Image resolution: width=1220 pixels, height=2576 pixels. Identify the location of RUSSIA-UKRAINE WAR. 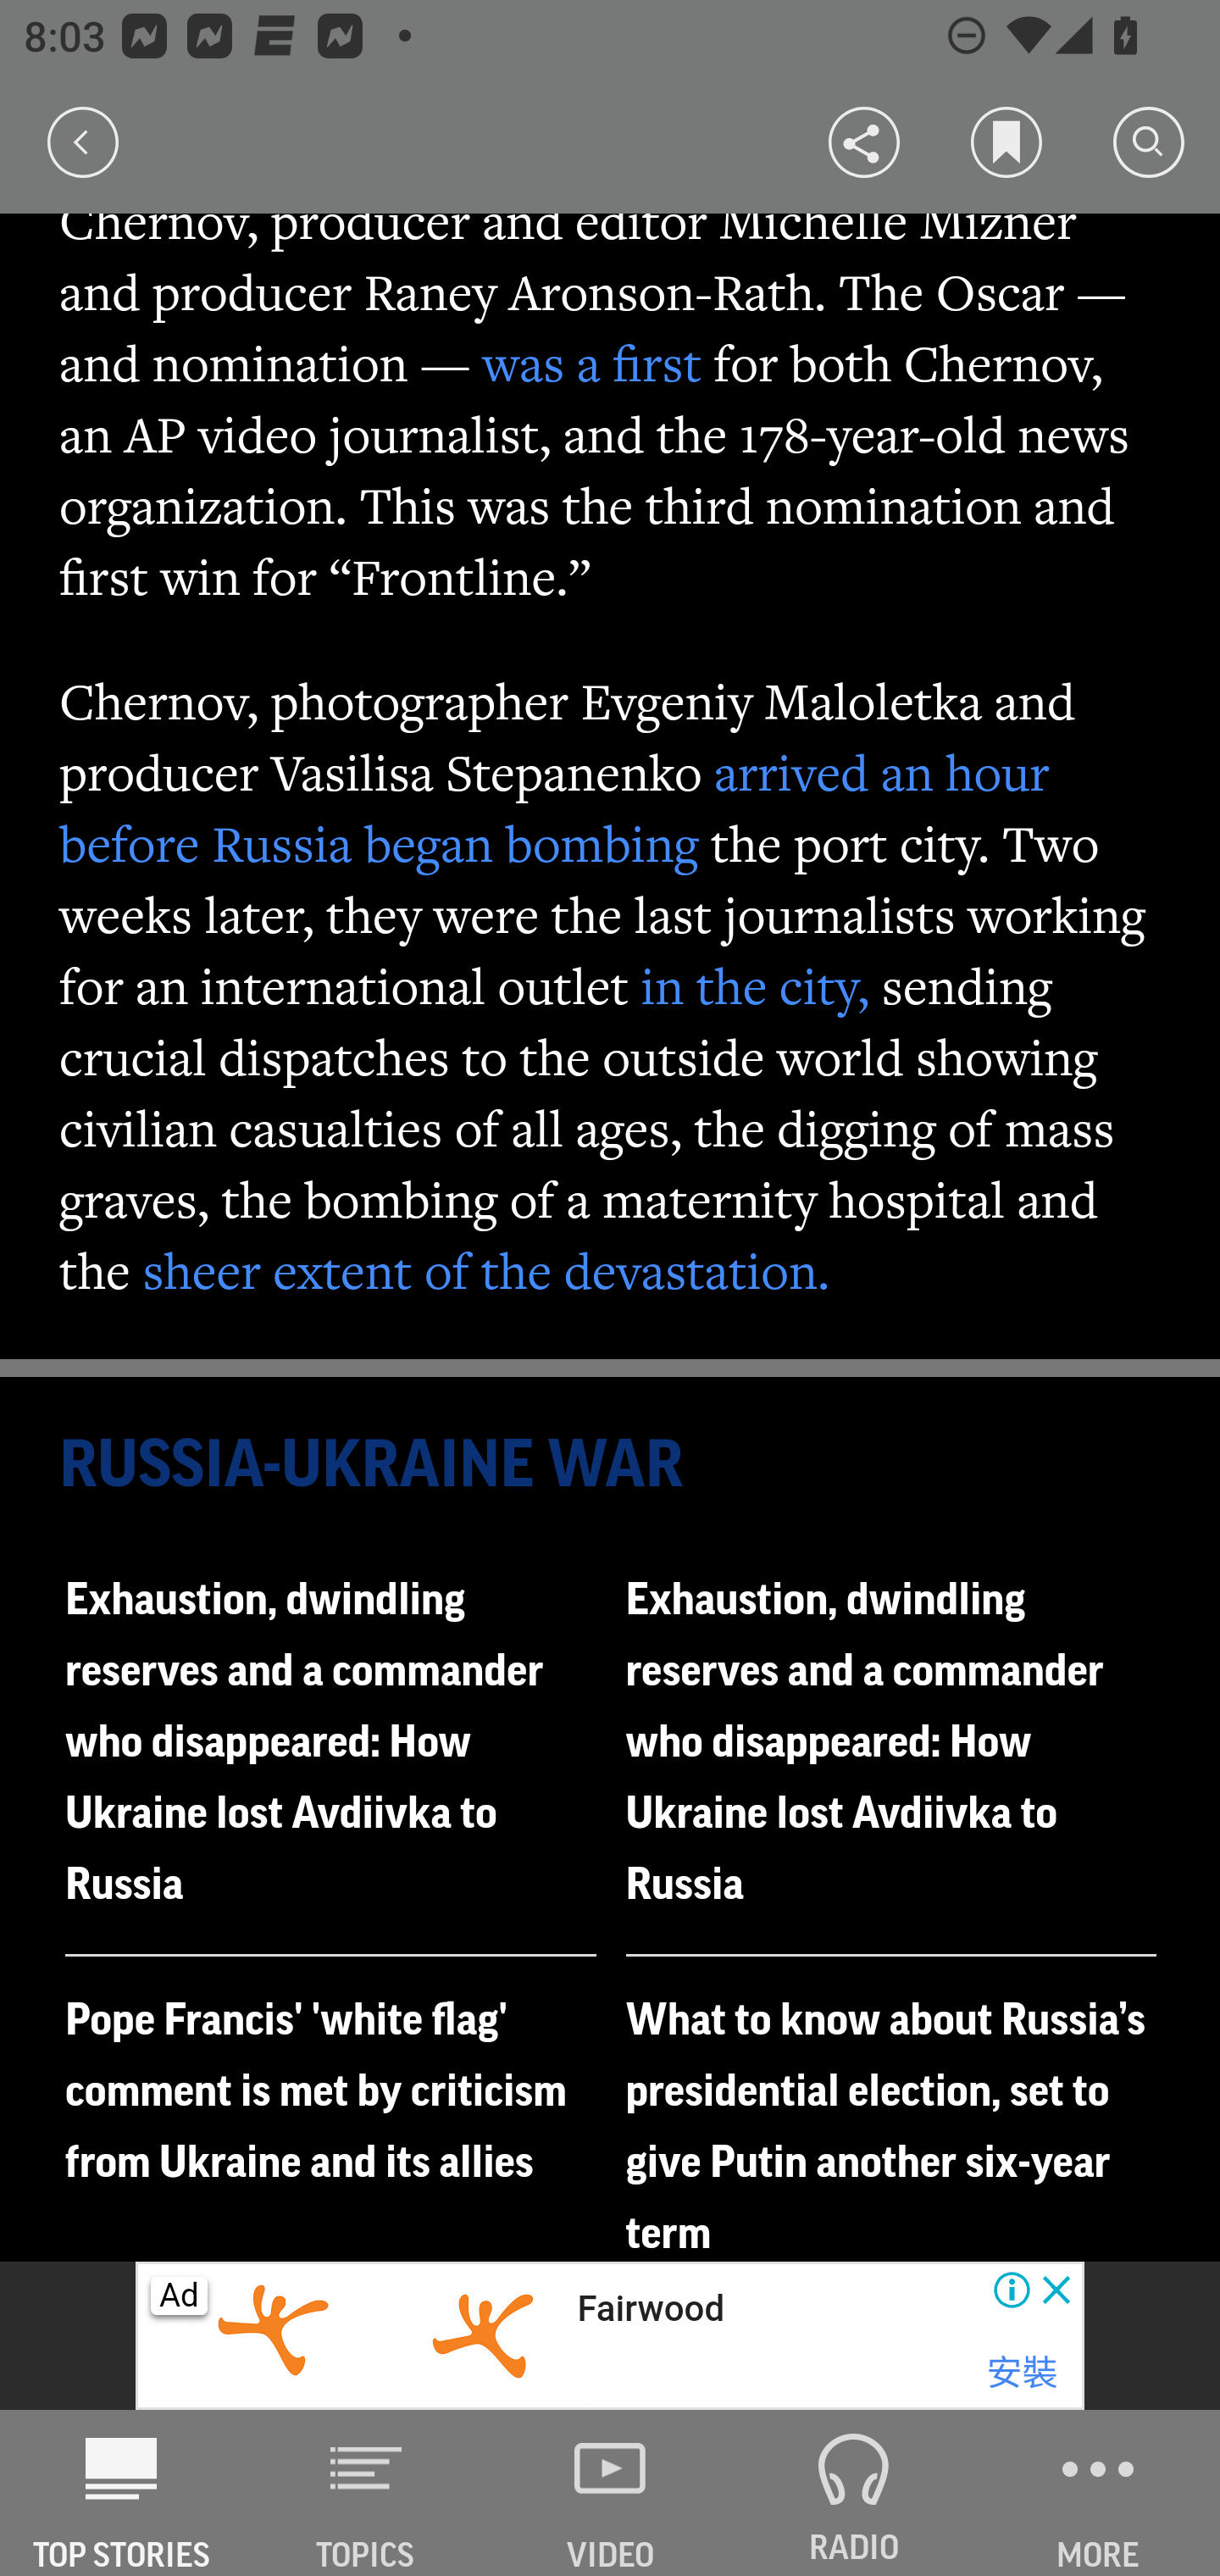
(612, 1466).